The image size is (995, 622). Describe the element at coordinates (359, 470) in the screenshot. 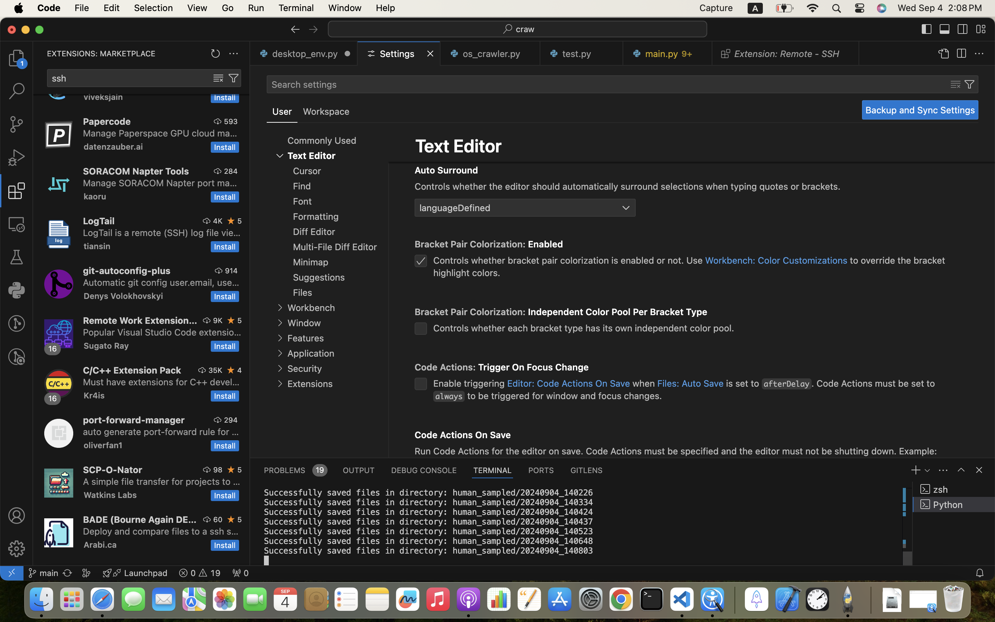

I see `0 OUTPUT` at that location.